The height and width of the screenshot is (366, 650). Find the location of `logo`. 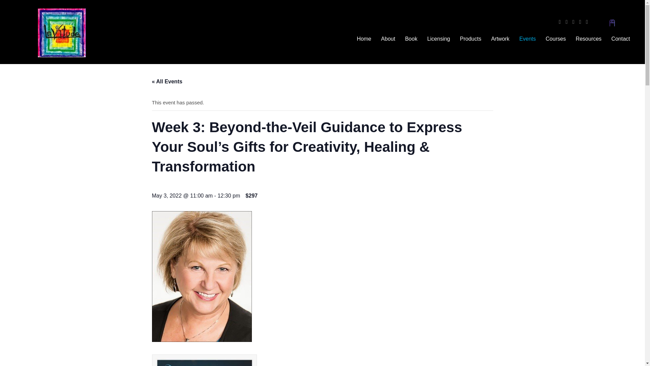

logo is located at coordinates (62, 33).